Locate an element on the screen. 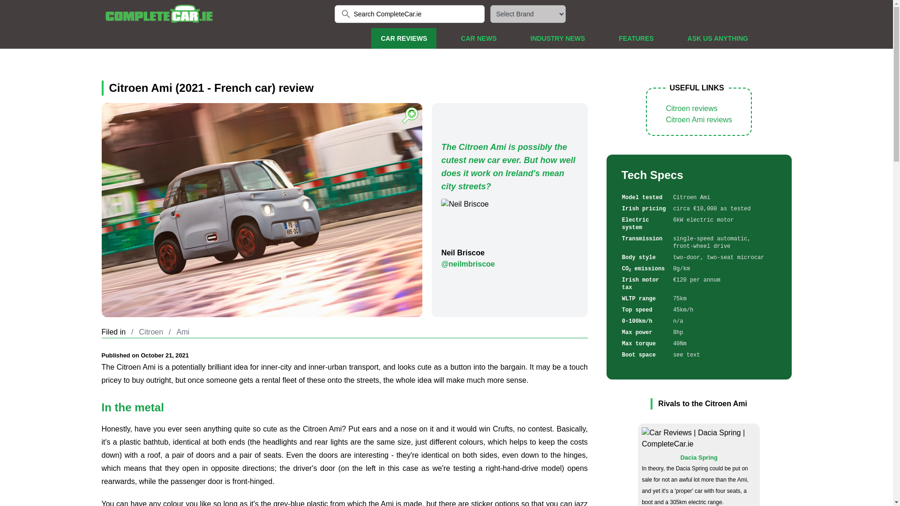 The image size is (900, 506). CAR REVIEWS is located at coordinates (404, 38).